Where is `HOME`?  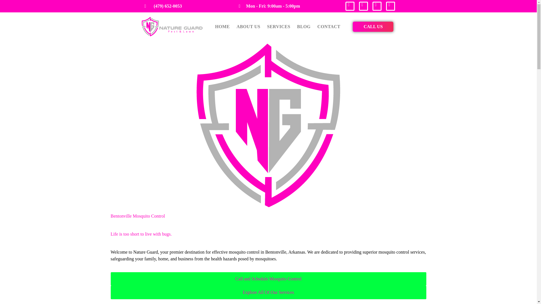
HOME is located at coordinates (222, 26).